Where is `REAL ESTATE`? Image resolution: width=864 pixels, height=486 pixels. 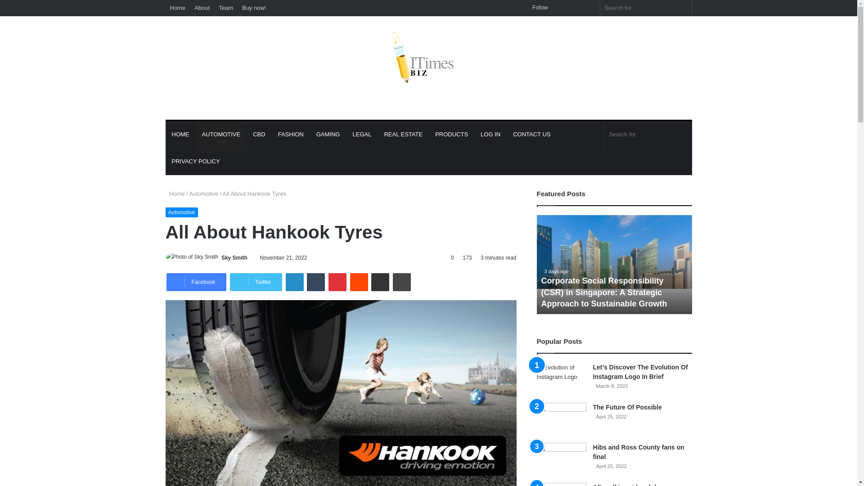 REAL ESTATE is located at coordinates (403, 134).